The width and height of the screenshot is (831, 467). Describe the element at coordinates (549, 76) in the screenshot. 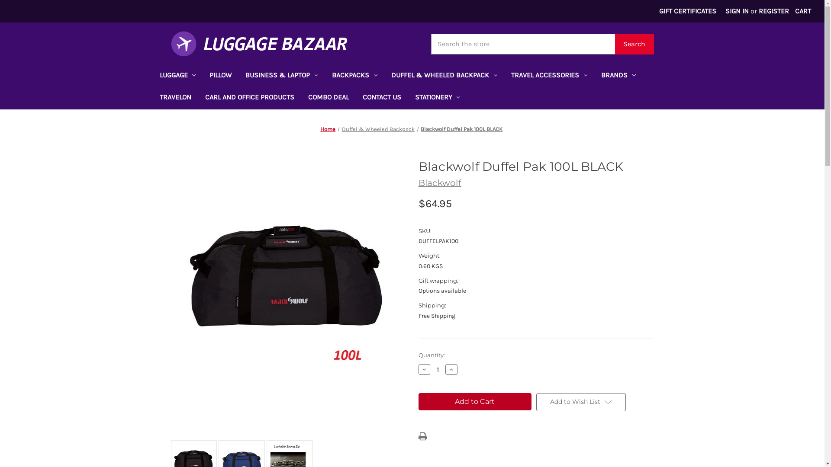

I see `TRAVEL ACCESSORIES` at that location.